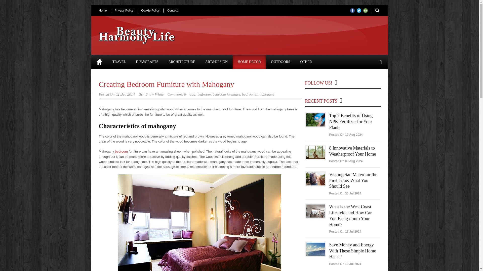 The width and height of the screenshot is (483, 271). Describe the element at coordinates (182, 62) in the screenshot. I see `ARCHITECTURE` at that location.